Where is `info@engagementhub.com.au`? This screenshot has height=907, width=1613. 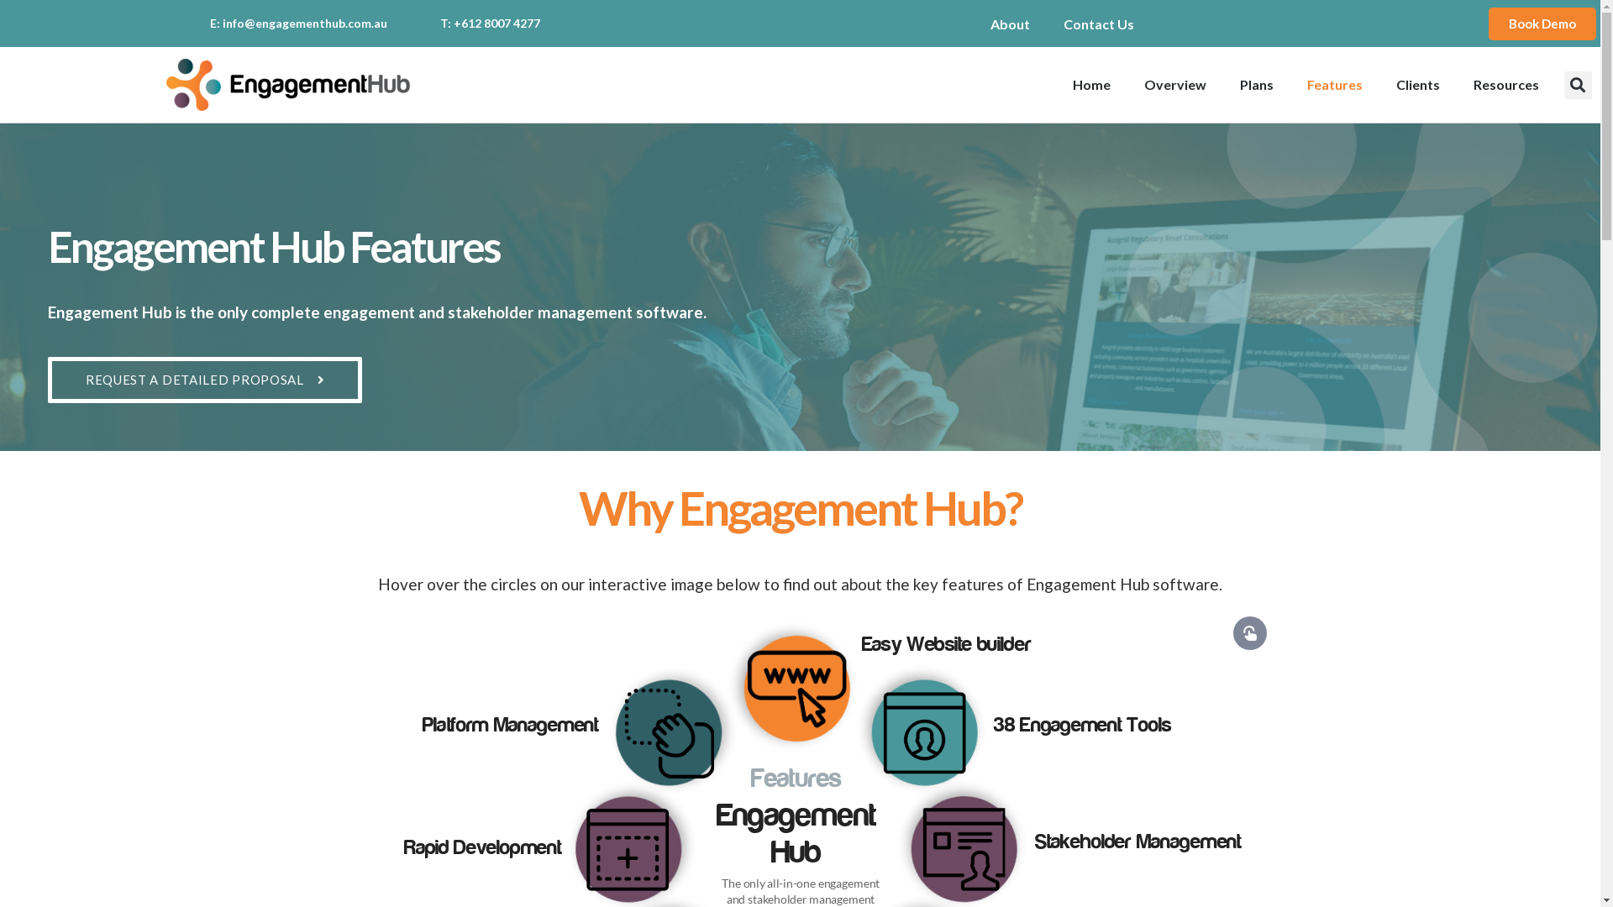
info@engagementhub.com.au is located at coordinates (305, 24).